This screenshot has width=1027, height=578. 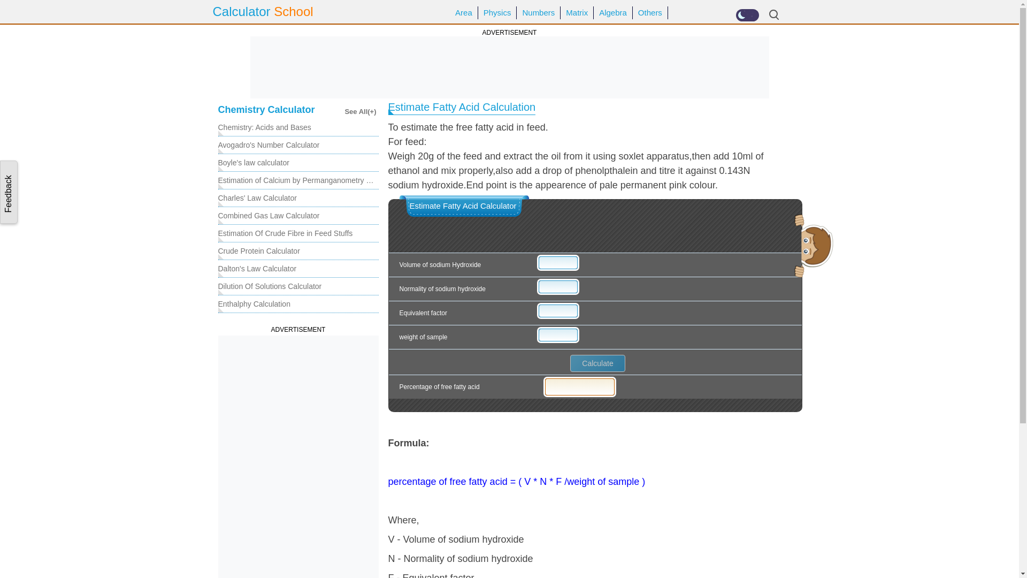 I want to click on Dilution Of Solutions Calculator, so click(x=270, y=286).